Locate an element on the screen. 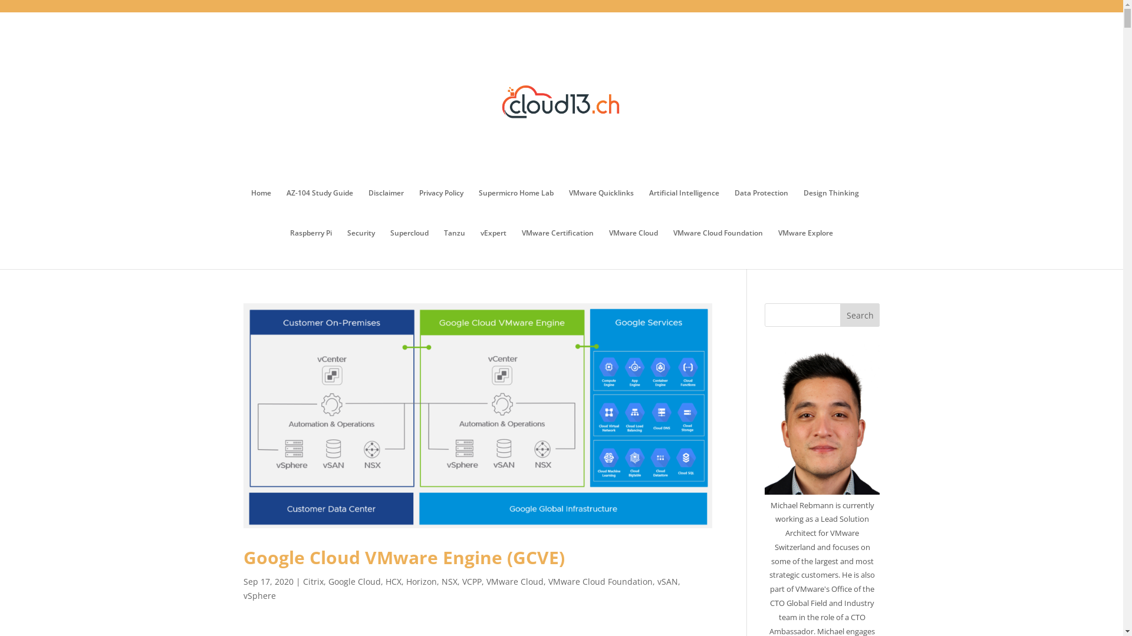  Search is located at coordinates (860, 315).